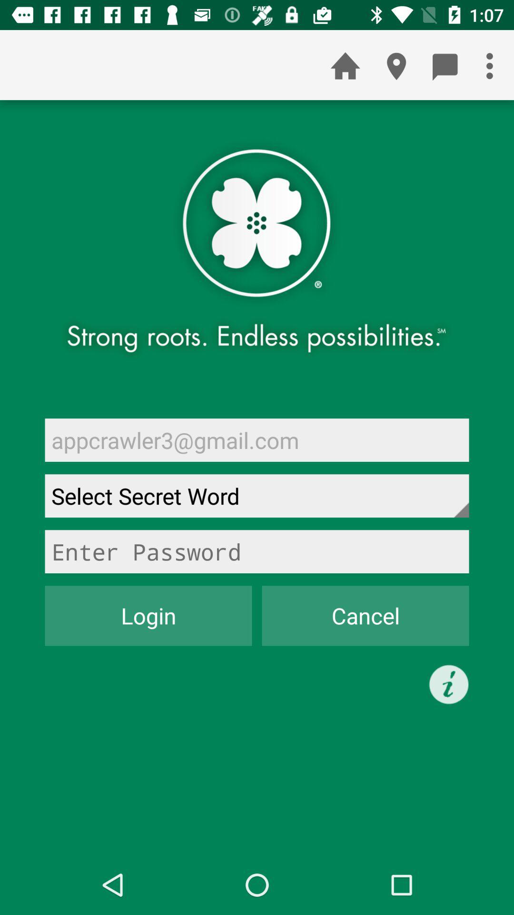 This screenshot has width=514, height=915. Describe the element at coordinates (257, 552) in the screenshot. I see `enter password` at that location.